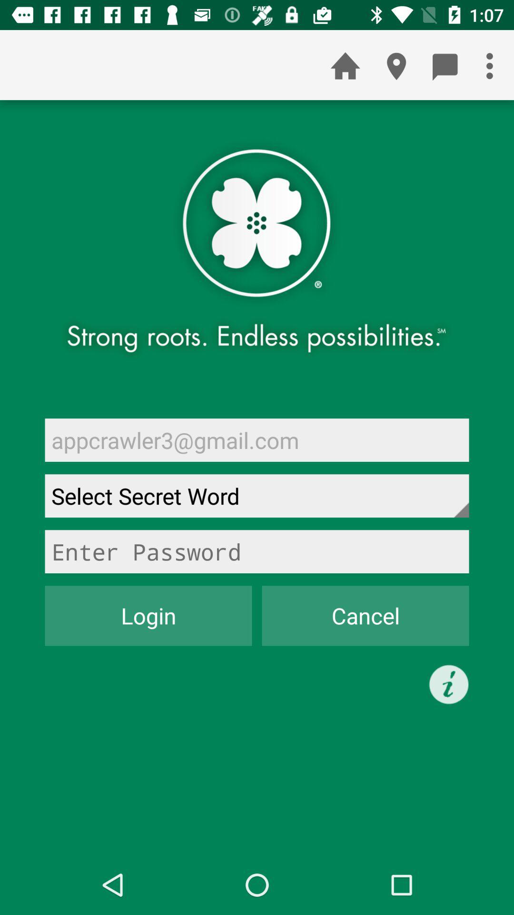 This screenshot has width=514, height=915. Describe the element at coordinates (257, 552) in the screenshot. I see `enter password` at that location.